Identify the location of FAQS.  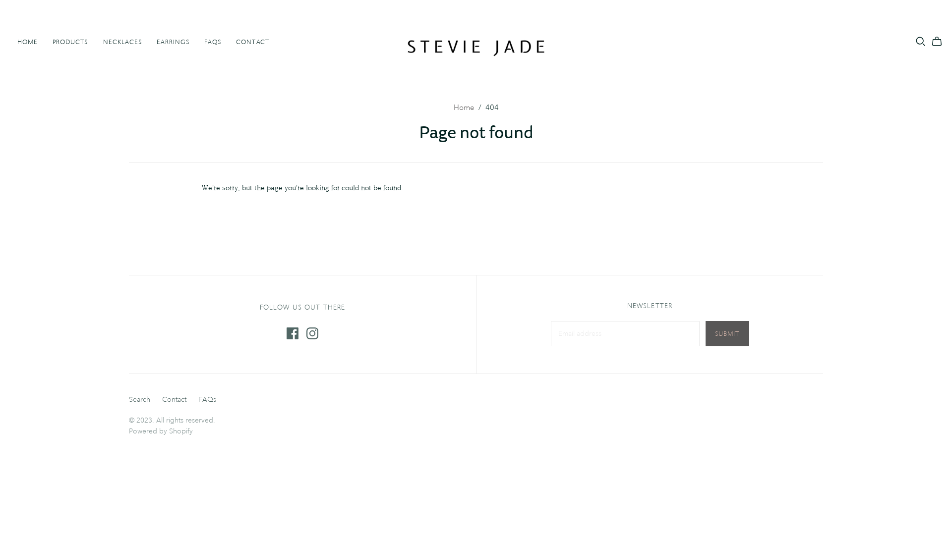
(213, 42).